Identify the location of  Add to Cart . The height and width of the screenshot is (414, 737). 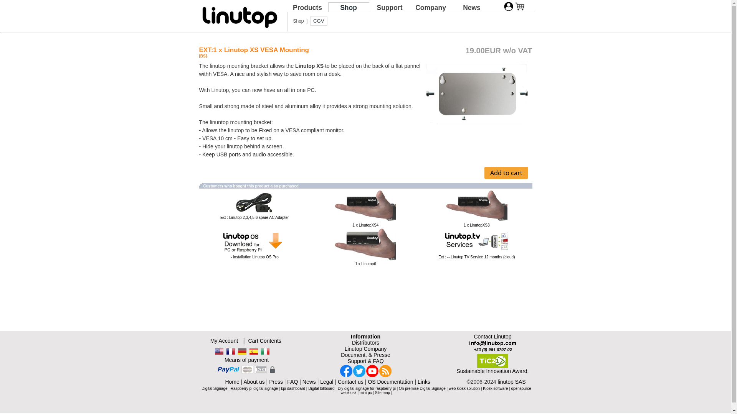
(506, 172).